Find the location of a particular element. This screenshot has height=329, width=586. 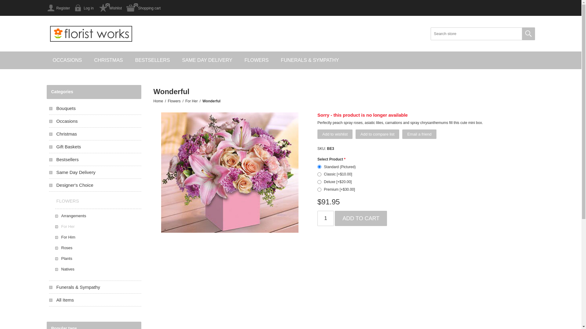

Arrangements is located at coordinates (98, 216).